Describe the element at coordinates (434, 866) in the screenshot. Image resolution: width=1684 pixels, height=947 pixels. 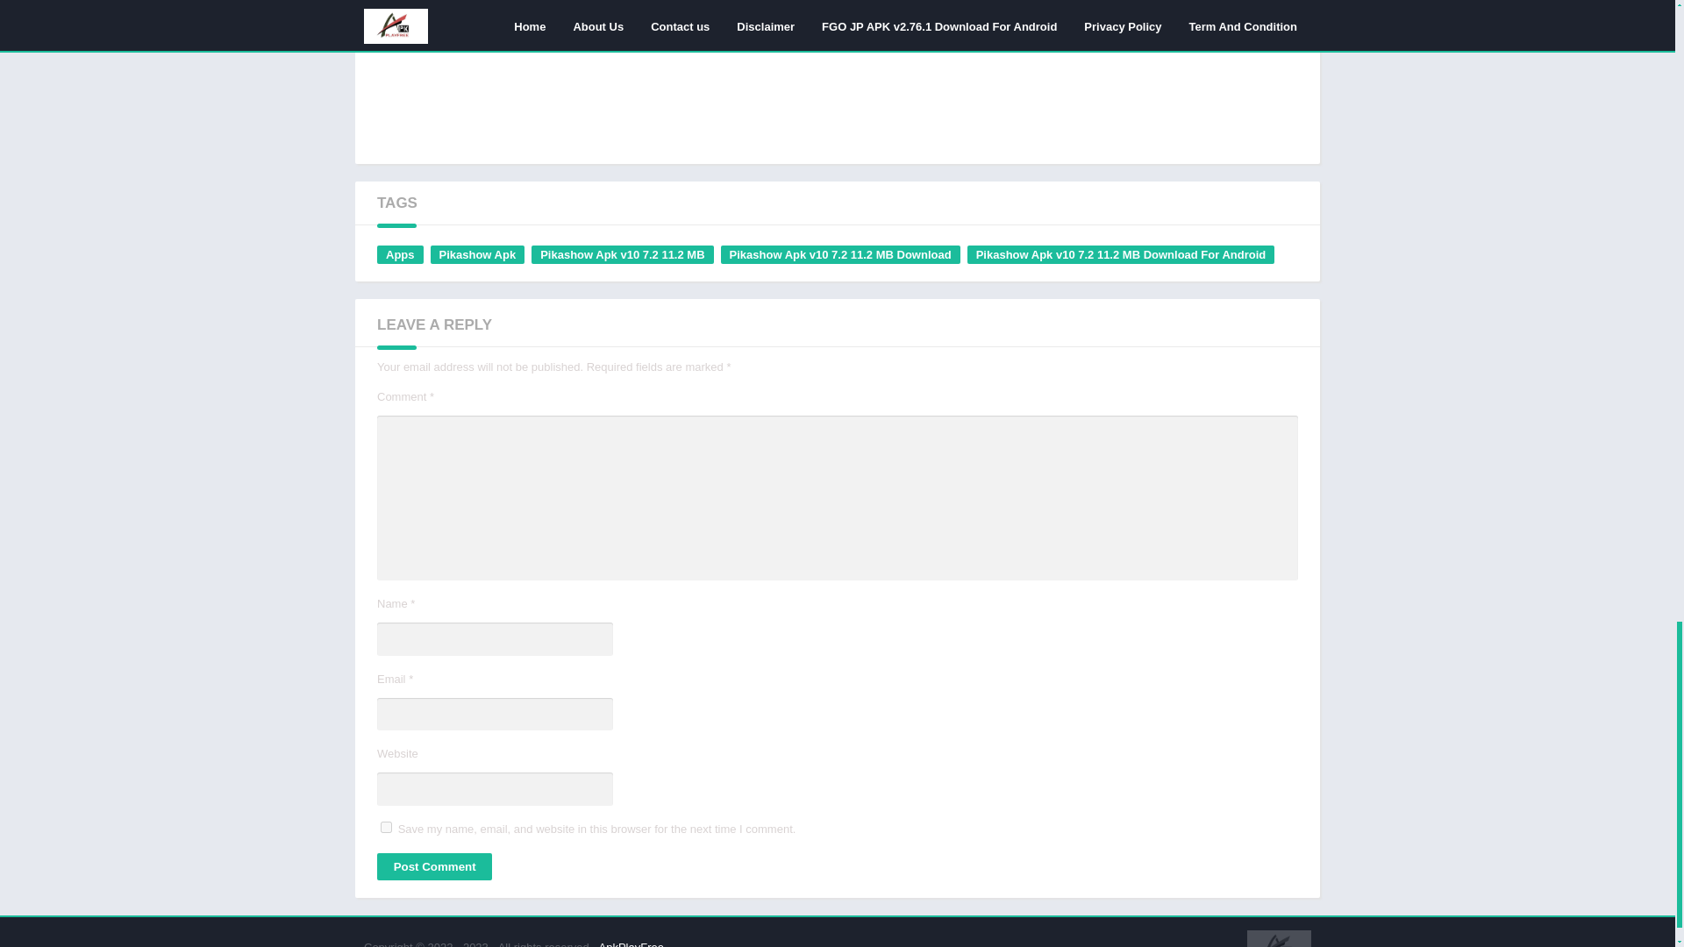
I see `Post Comment` at that location.